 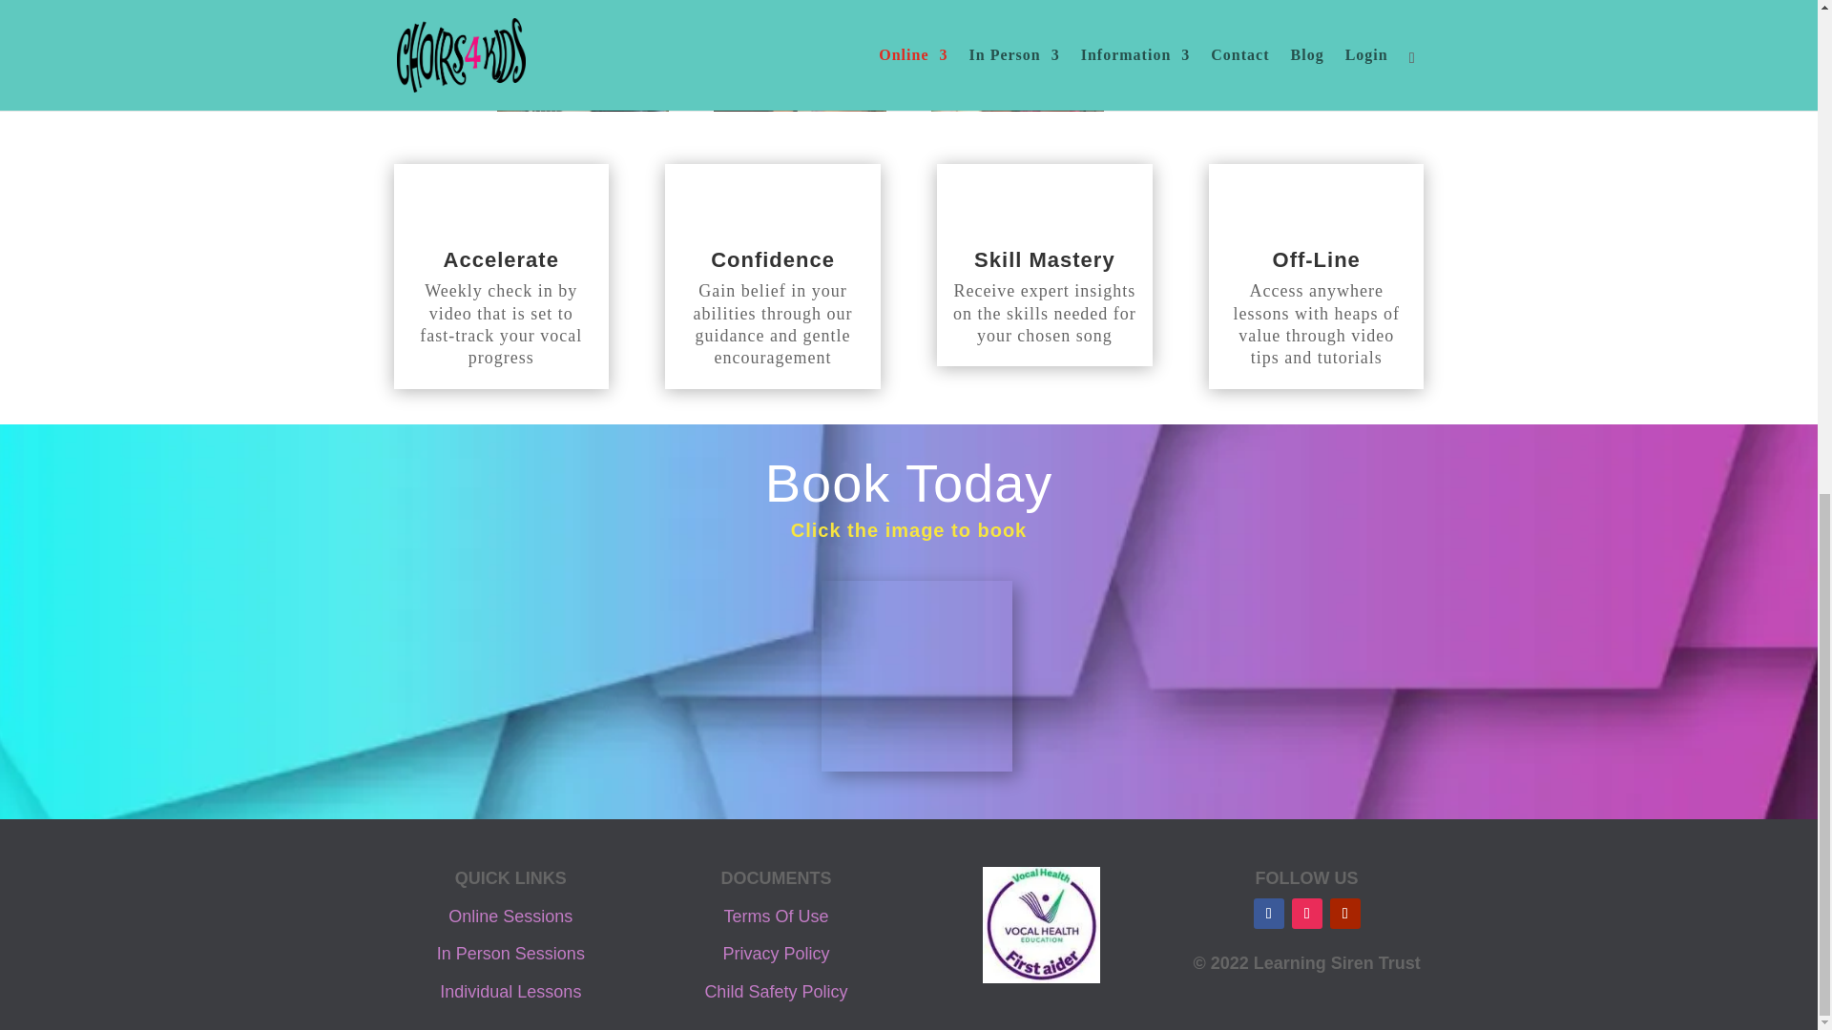 I want to click on Follow on Youtube, so click(x=1345, y=914).